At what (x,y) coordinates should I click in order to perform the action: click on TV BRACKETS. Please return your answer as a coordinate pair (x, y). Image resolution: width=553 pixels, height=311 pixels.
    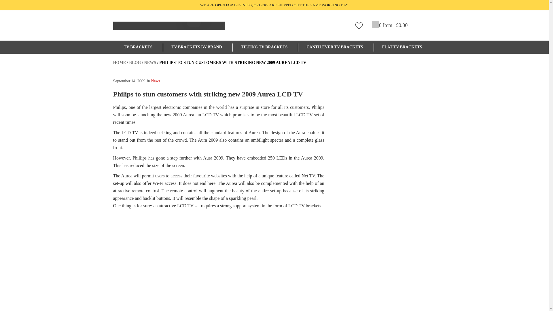
    Looking at the image, I should click on (139, 47).